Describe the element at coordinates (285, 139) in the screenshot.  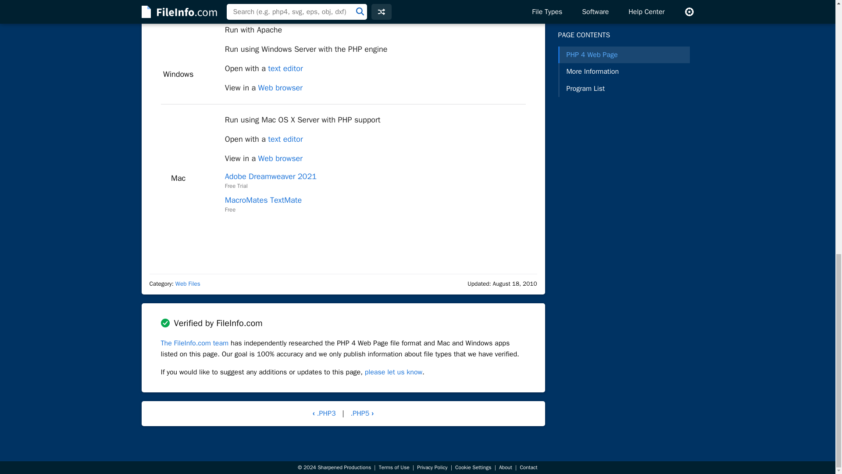
I see `text editor` at that location.